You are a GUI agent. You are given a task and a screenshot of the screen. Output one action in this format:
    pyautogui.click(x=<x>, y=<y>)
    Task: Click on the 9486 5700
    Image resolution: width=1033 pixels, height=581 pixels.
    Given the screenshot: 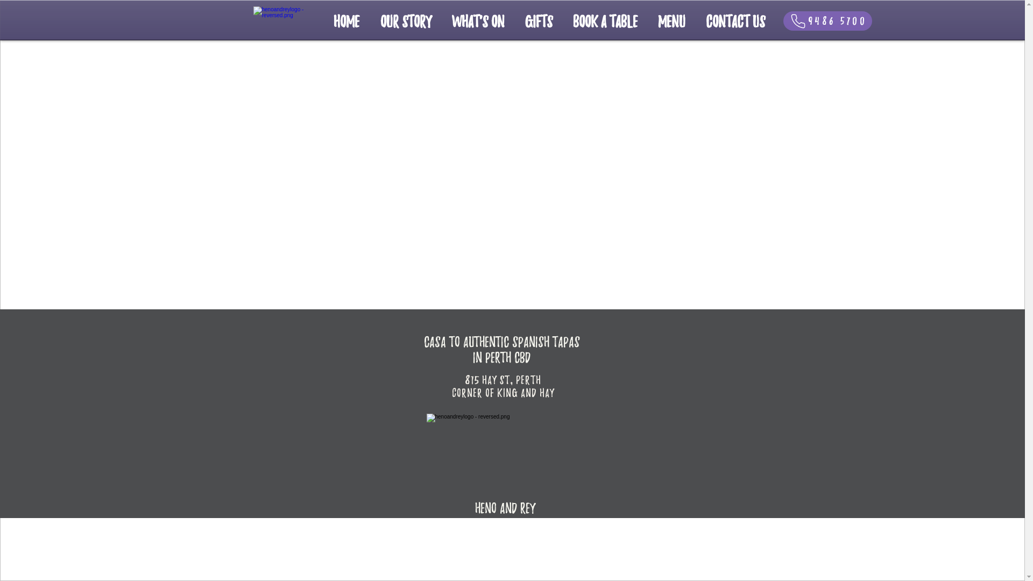 What is the action you would take?
    pyautogui.click(x=827, y=21)
    